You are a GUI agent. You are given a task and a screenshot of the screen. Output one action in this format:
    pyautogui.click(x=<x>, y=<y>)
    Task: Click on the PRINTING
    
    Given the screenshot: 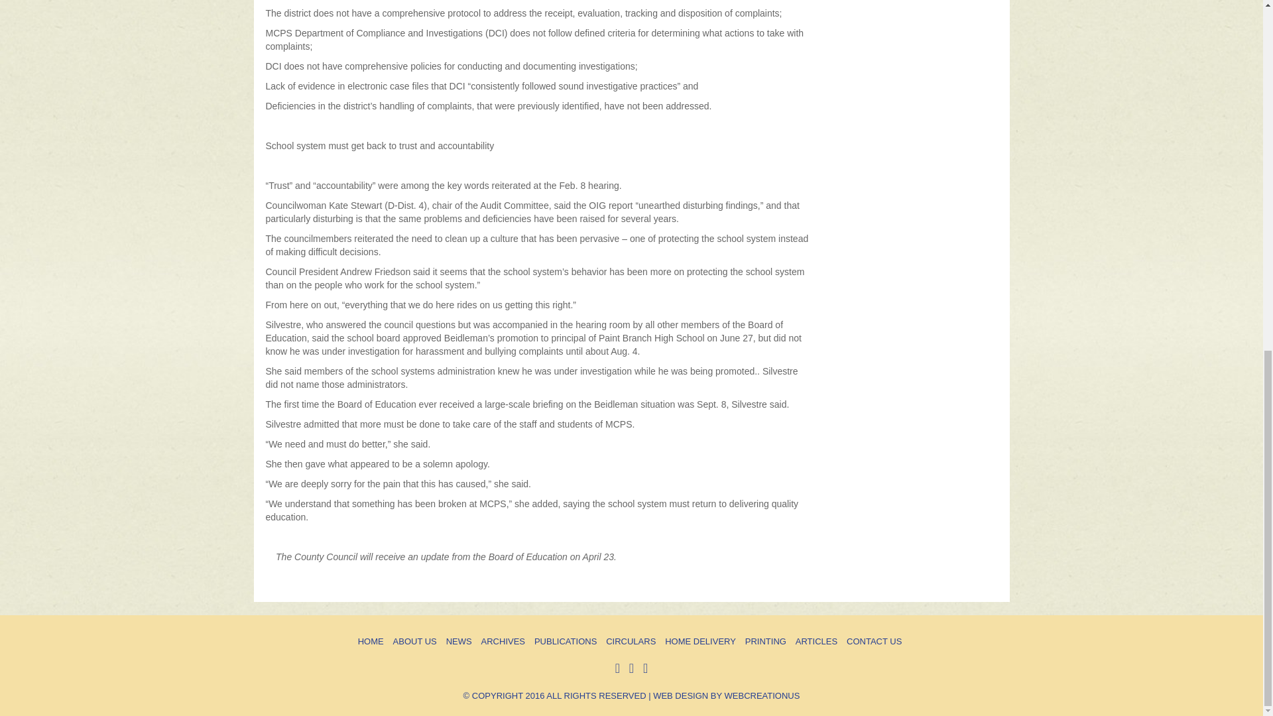 What is the action you would take?
    pyautogui.click(x=765, y=642)
    